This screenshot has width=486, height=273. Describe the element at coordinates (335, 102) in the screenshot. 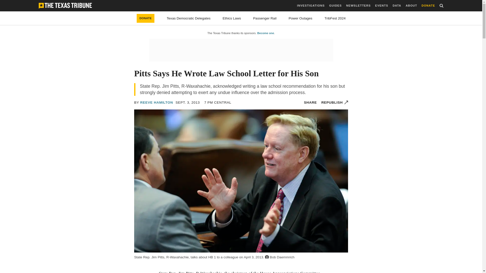

I see `REPUBLISH` at that location.